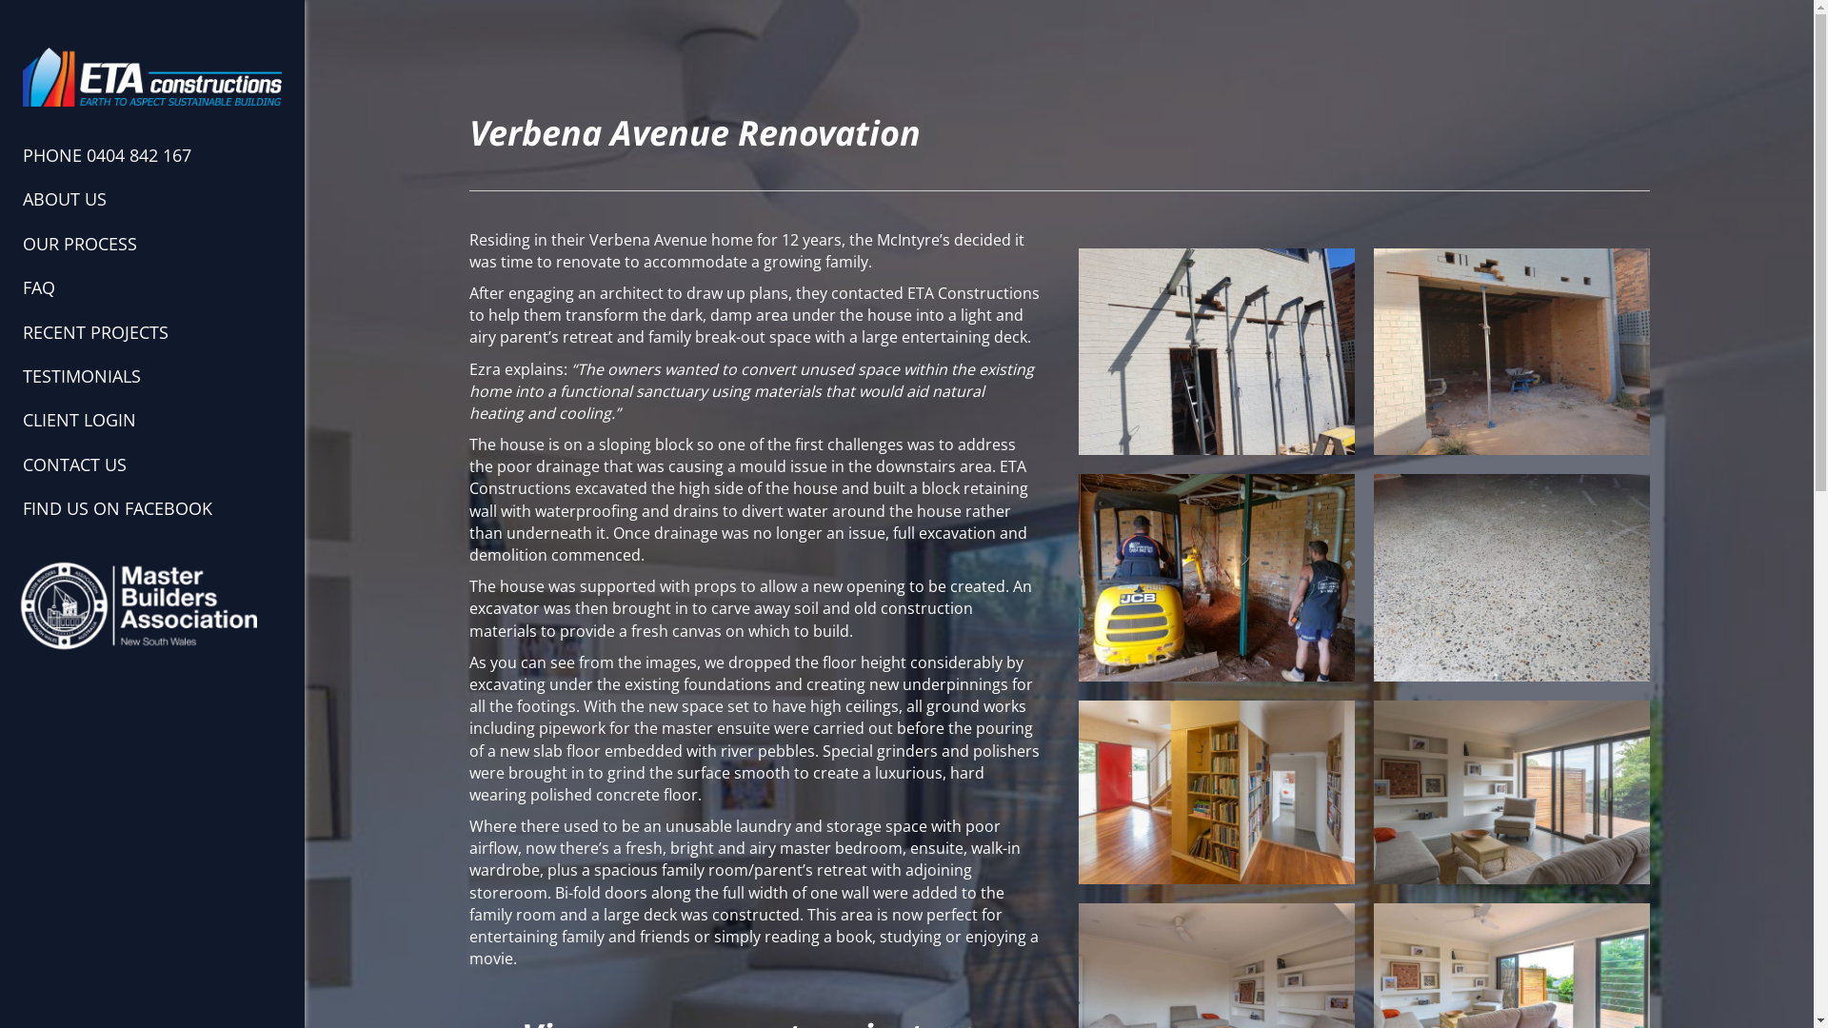 The image size is (1828, 1028). What do you see at coordinates (1511, 792) in the screenshot?
I see `ETA-Constructions-Verbena-Avenue-2` at bounding box center [1511, 792].